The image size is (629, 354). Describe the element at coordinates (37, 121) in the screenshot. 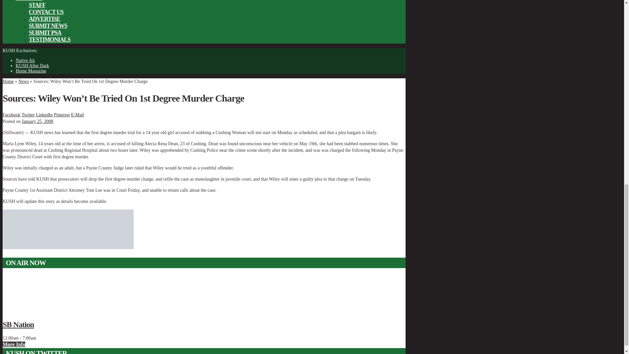

I see `12:00 am` at that location.